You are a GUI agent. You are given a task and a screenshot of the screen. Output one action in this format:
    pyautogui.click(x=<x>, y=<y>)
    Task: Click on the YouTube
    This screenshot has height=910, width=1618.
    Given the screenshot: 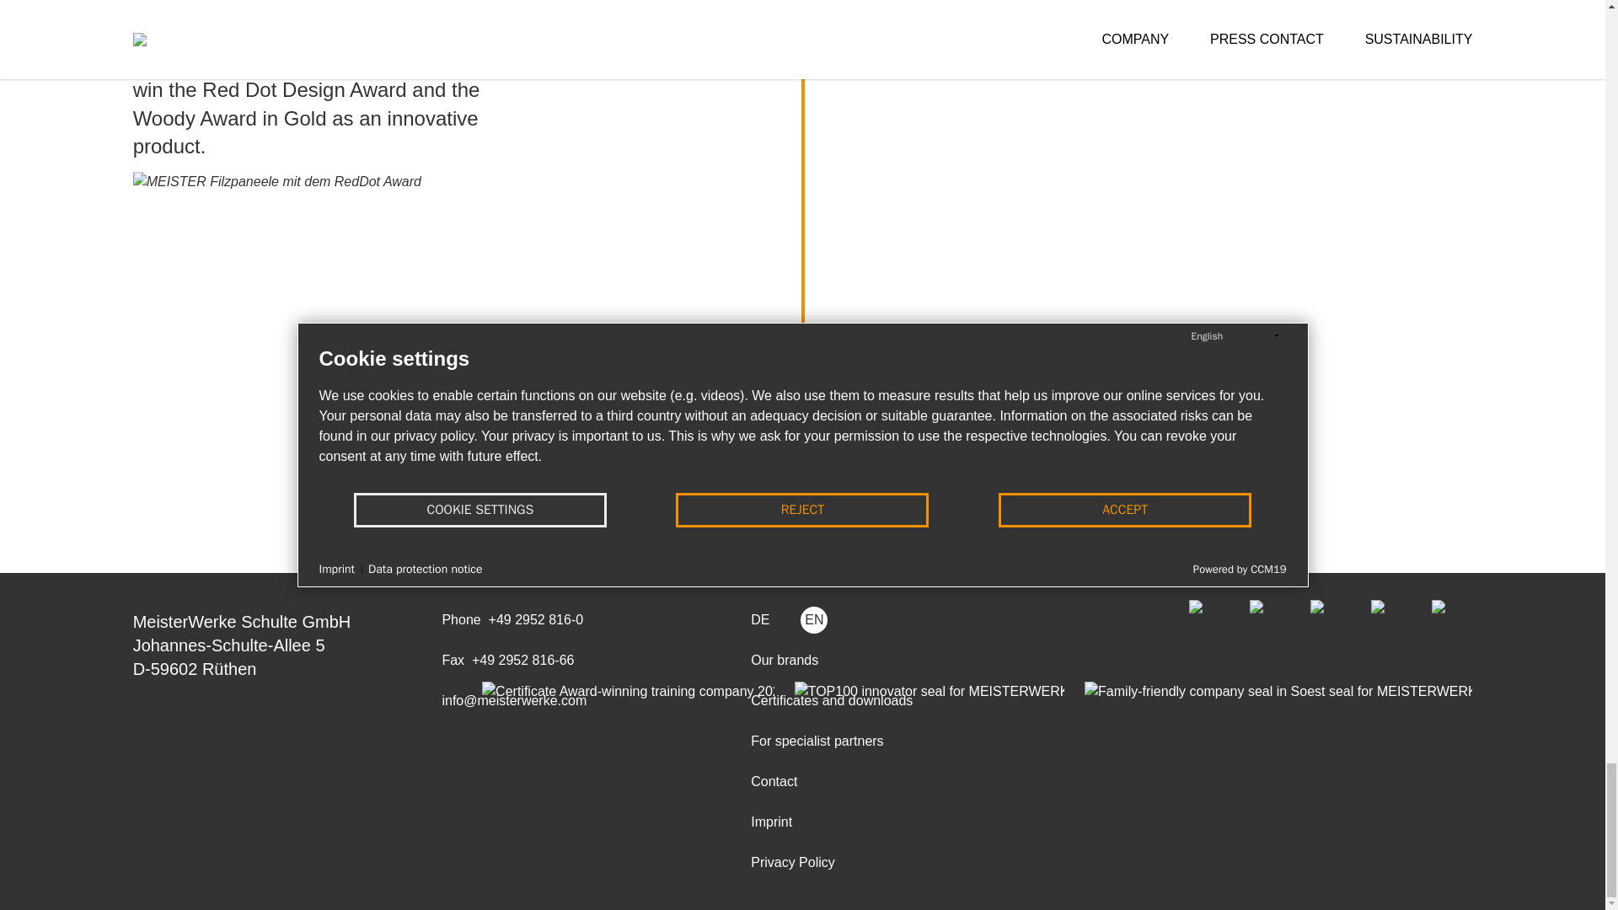 What is the action you would take?
    pyautogui.click(x=1269, y=620)
    